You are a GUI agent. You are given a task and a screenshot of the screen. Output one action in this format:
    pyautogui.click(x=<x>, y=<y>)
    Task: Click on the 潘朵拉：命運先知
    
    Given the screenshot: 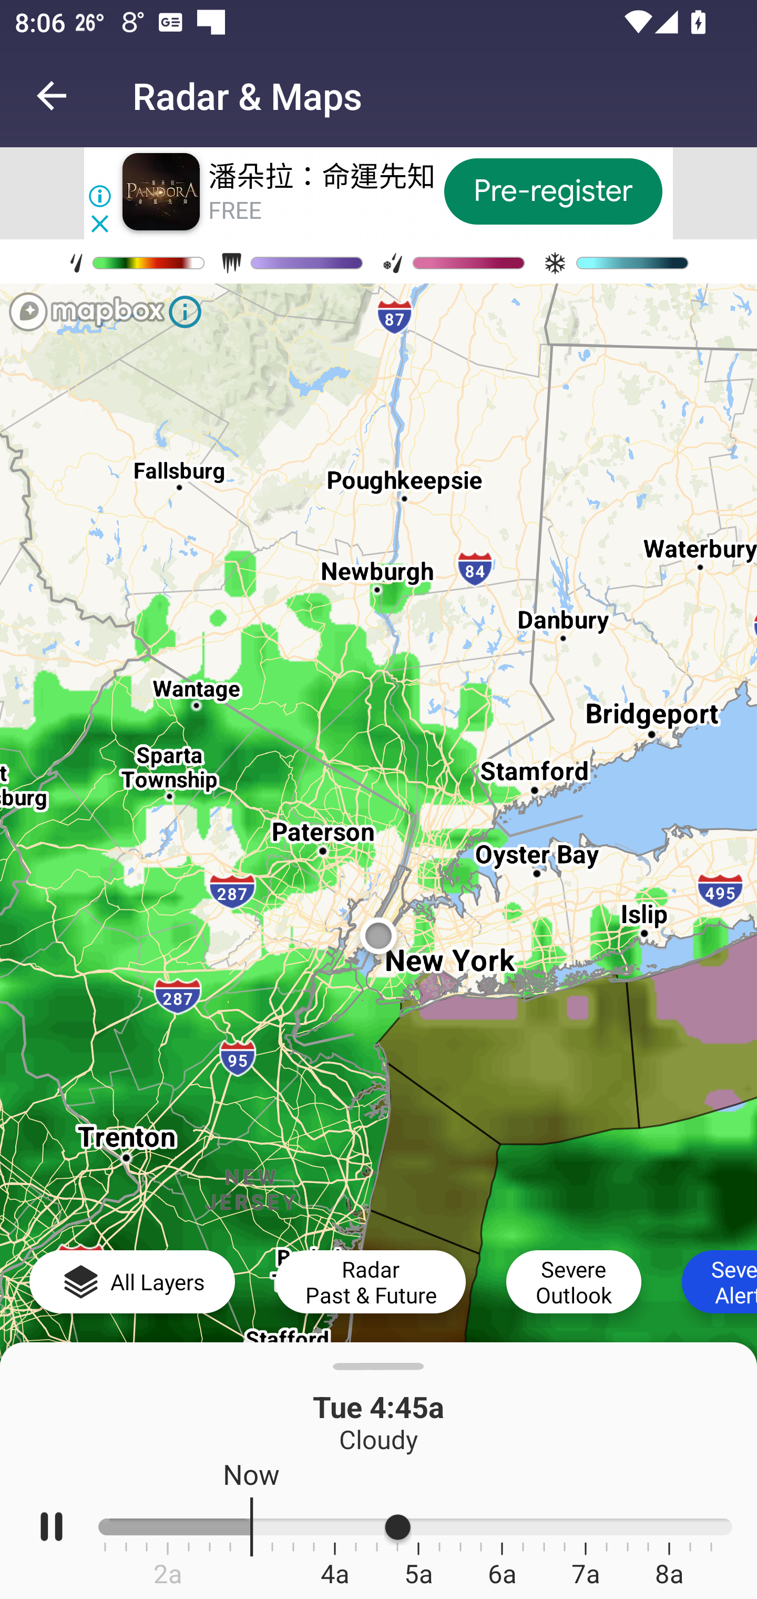 What is the action you would take?
    pyautogui.click(x=322, y=177)
    